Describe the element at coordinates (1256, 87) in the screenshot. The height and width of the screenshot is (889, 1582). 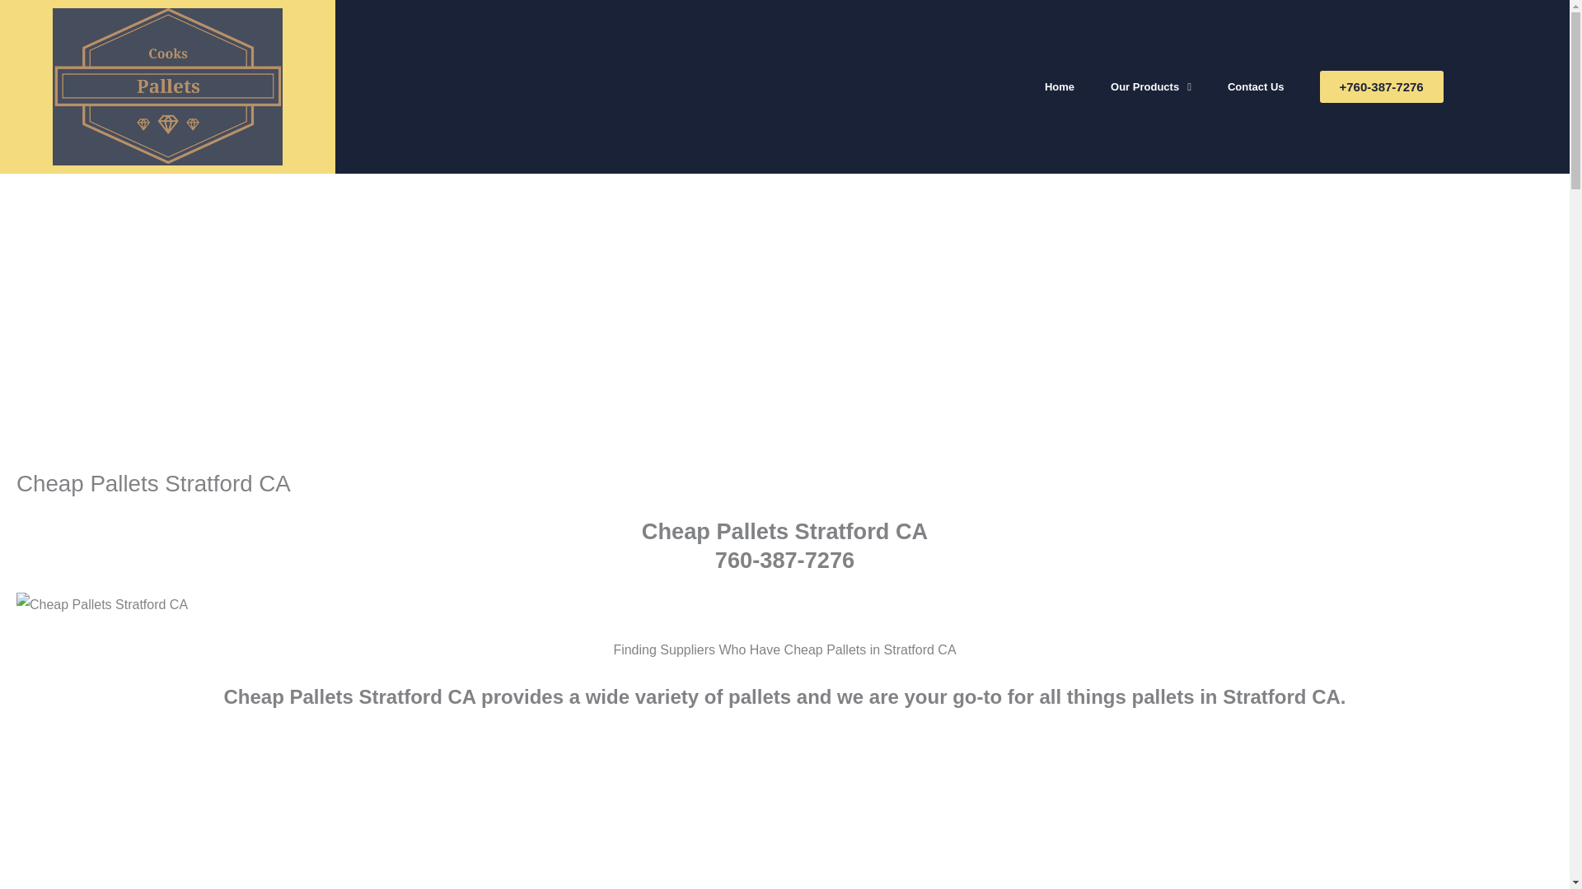
I see `Contact Us` at that location.